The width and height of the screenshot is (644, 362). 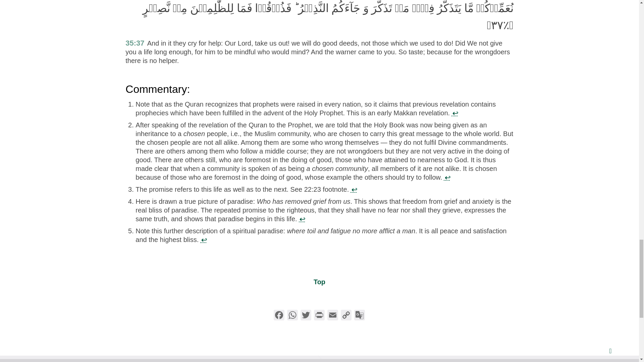 What do you see at coordinates (292, 316) in the screenshot?
I see `WhatsApp` at bounding box center [292, 316].